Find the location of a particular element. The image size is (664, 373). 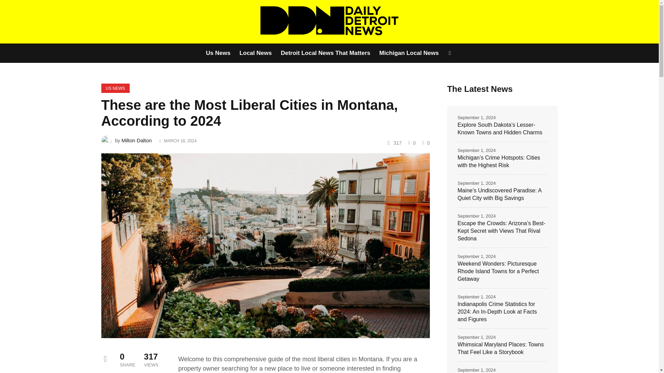

Milton Dalton is located at coordinates (137, 140).